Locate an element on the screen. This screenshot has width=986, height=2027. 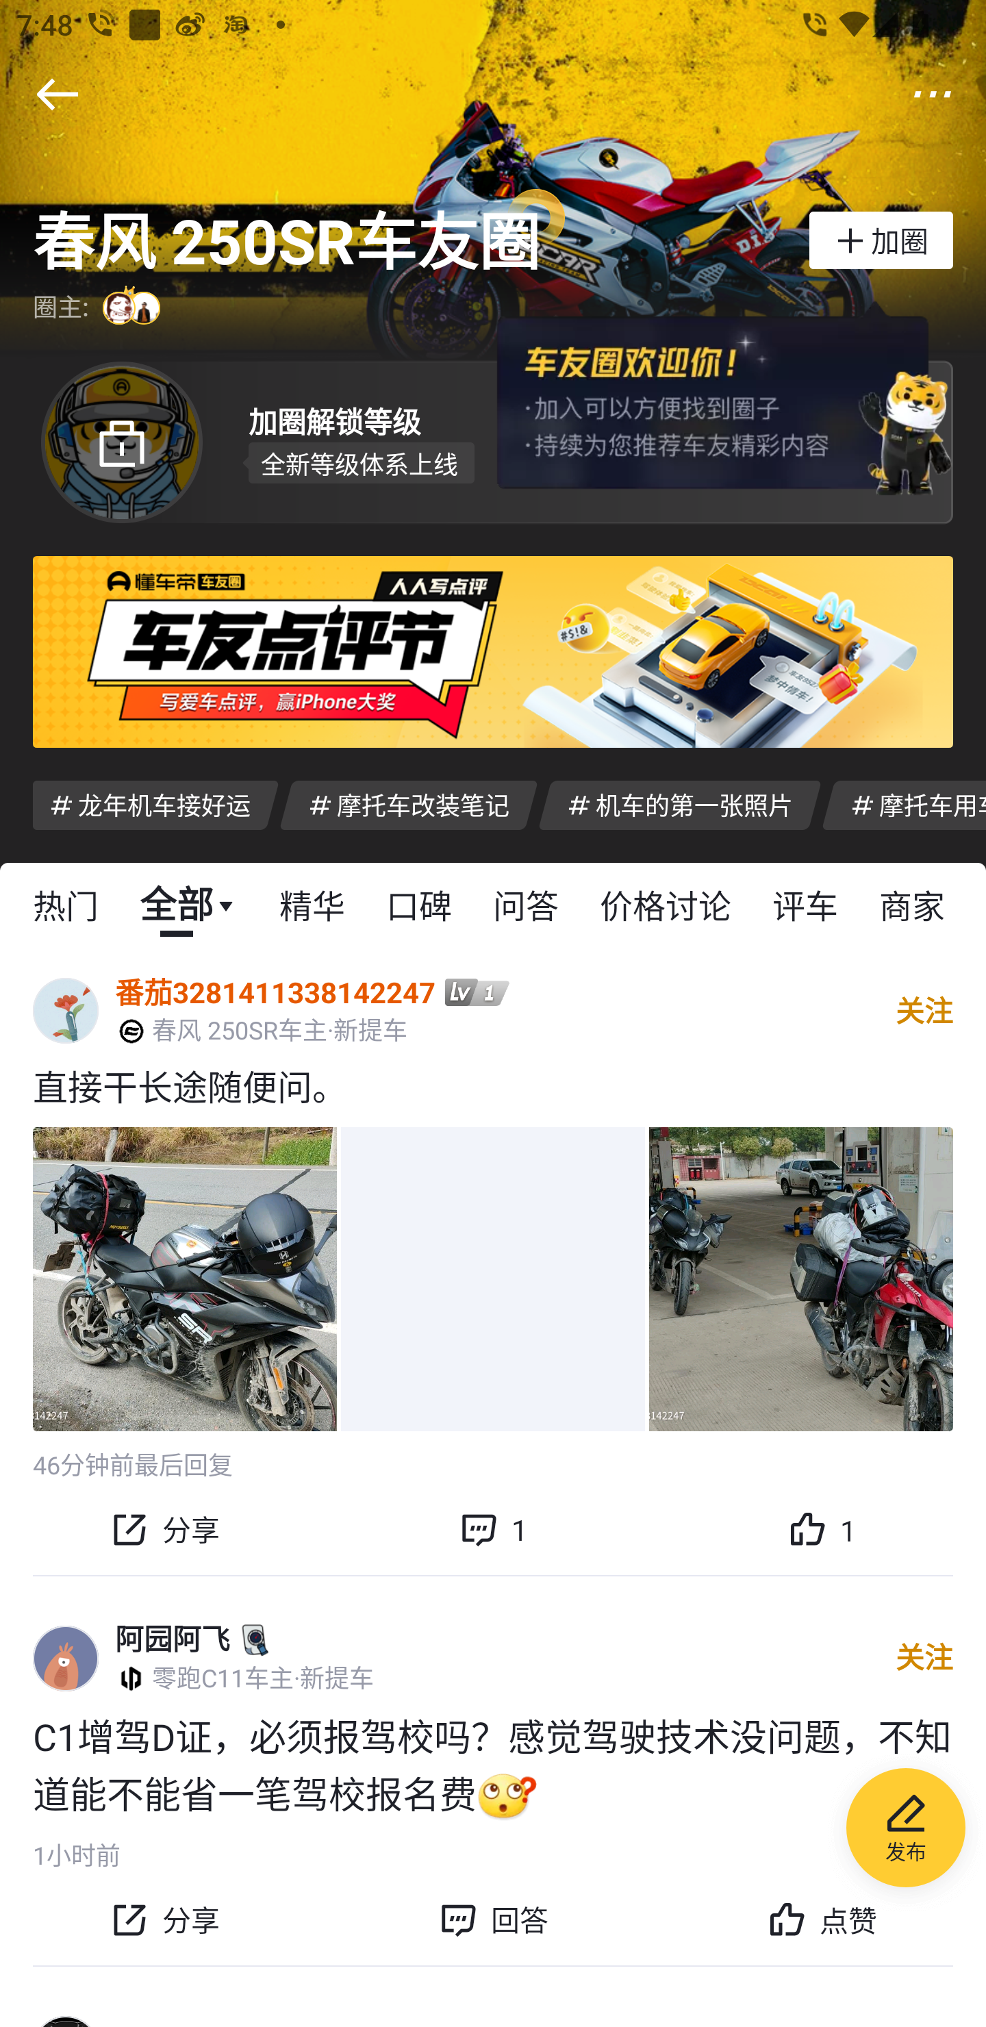
 is located at coordinates (933, 94).